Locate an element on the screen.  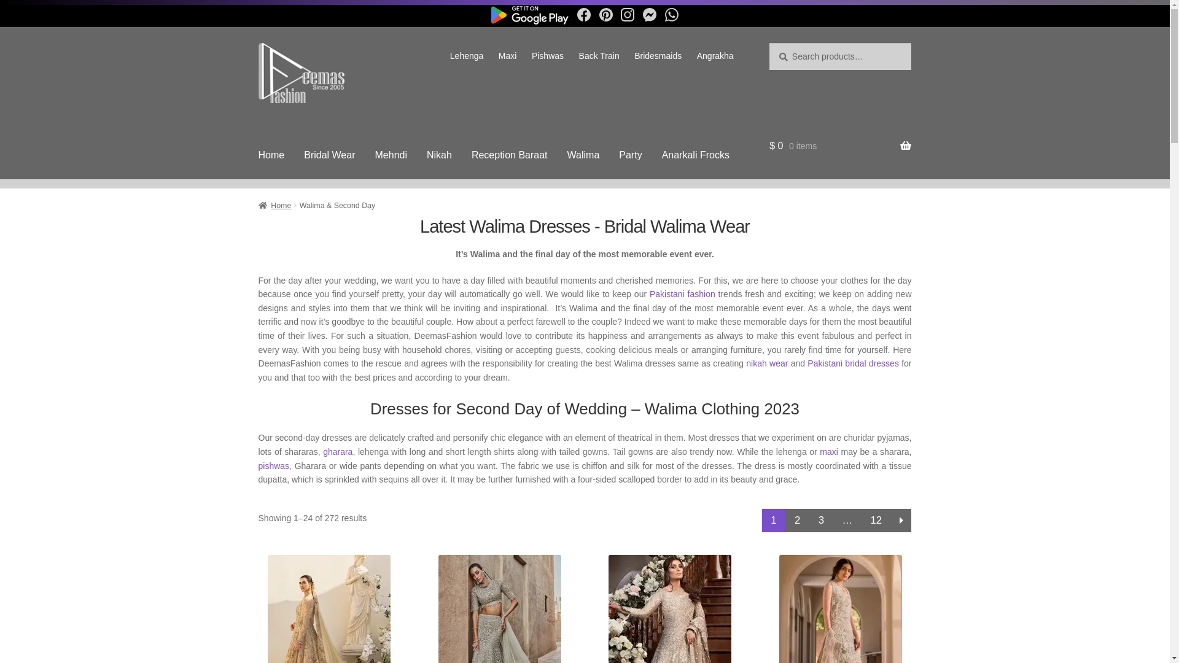
pishwas is located at coordinates (274, 466).